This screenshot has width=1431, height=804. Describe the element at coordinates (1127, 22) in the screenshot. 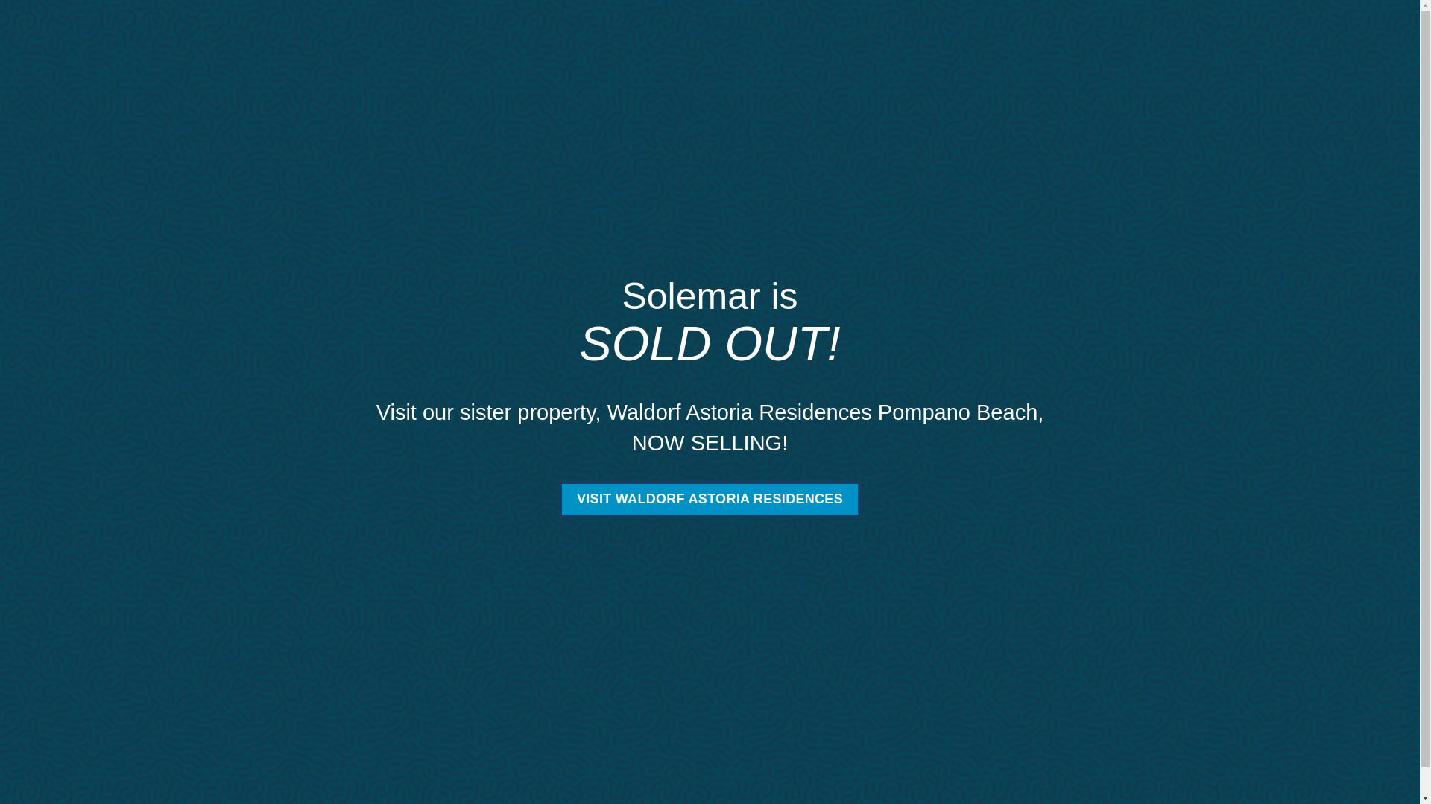

I see `CONTACT US` at that location.